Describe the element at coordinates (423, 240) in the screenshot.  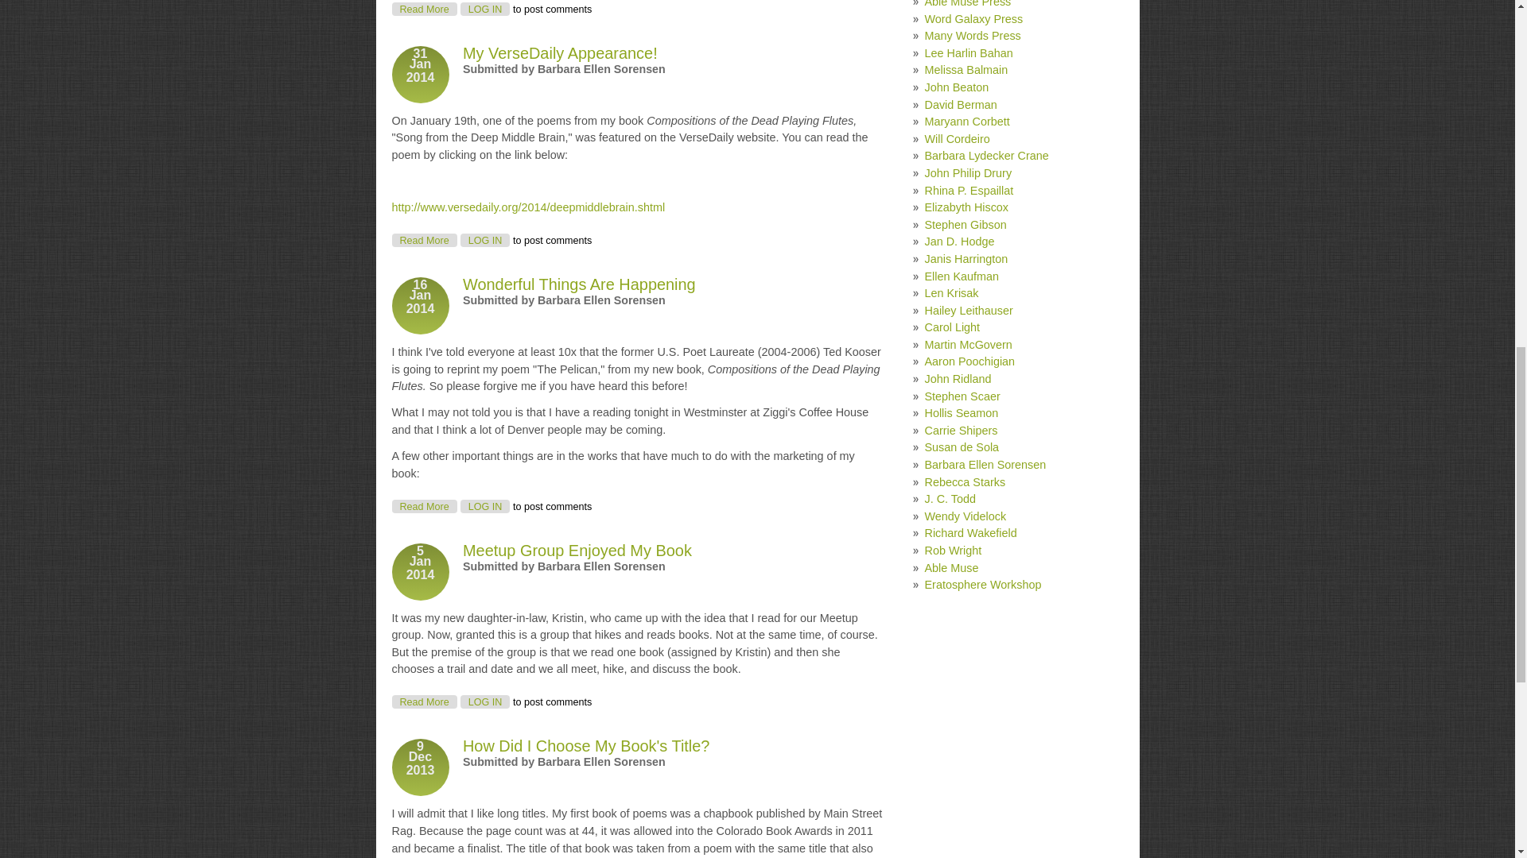
I see `Meetup Group Enjoyed My Book` at that location.